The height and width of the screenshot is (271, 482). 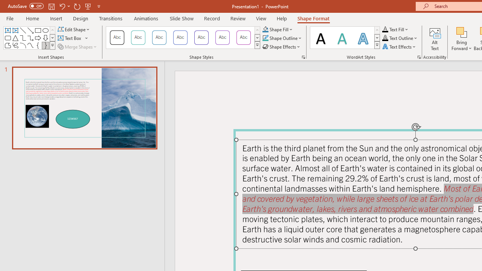 I want to click on Slide Show, so click(x=182, y=18).